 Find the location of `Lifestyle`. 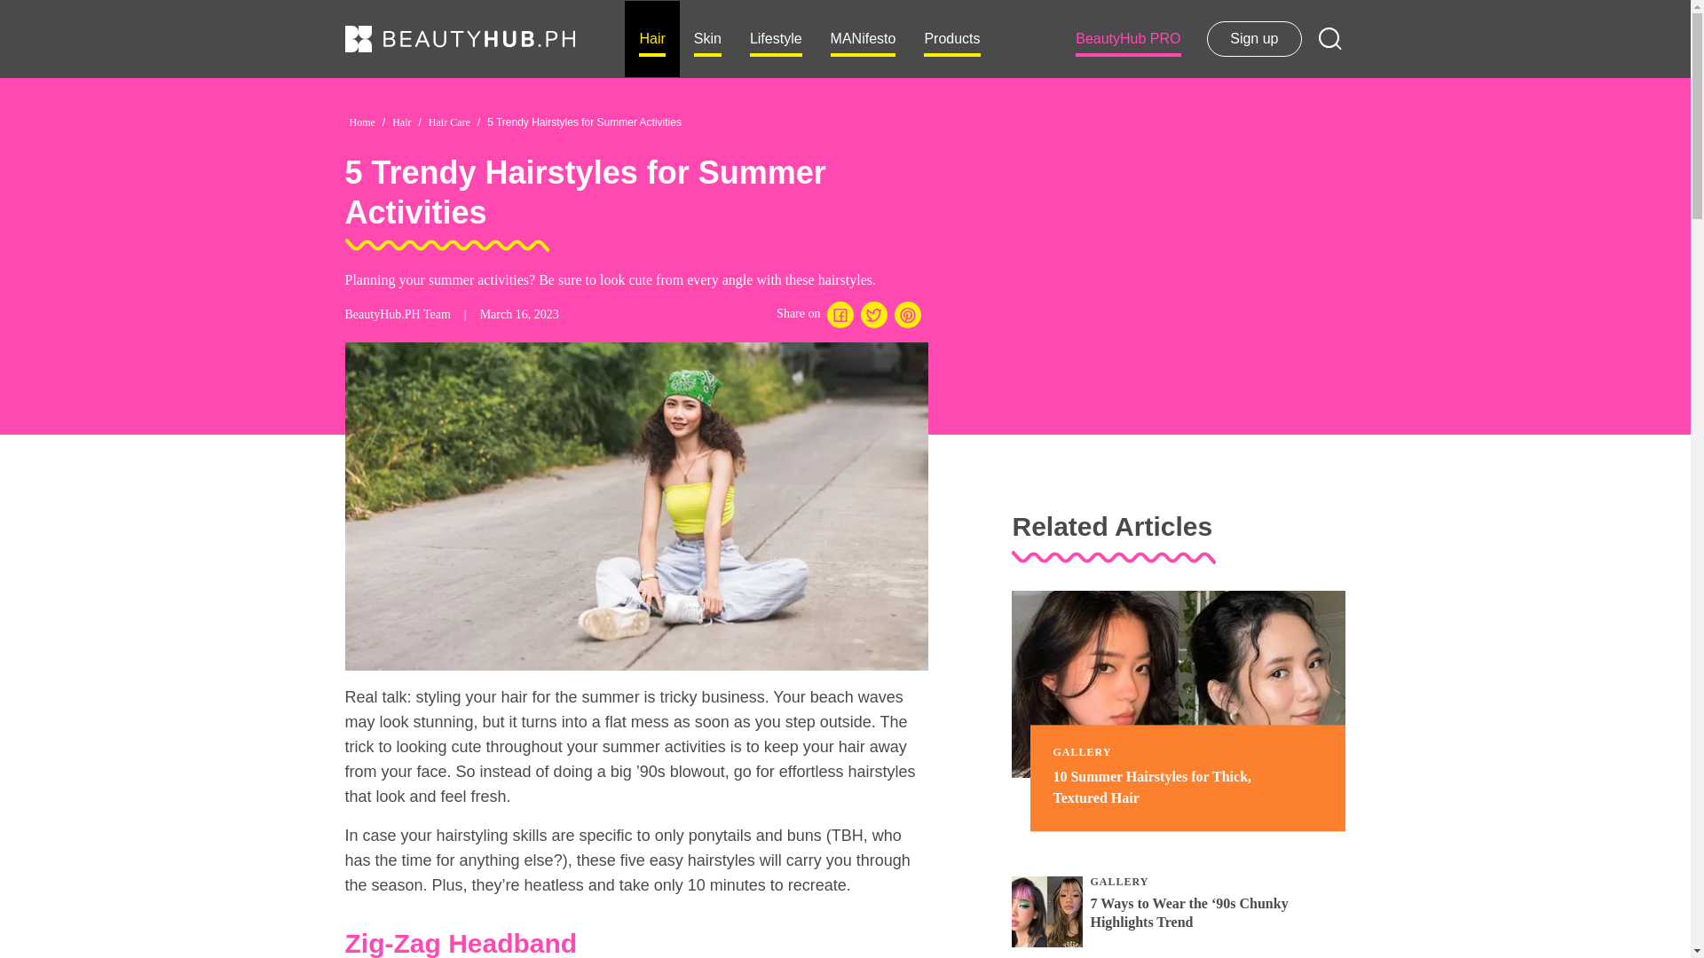

Lifestyle is located at coordinates (776, 39).